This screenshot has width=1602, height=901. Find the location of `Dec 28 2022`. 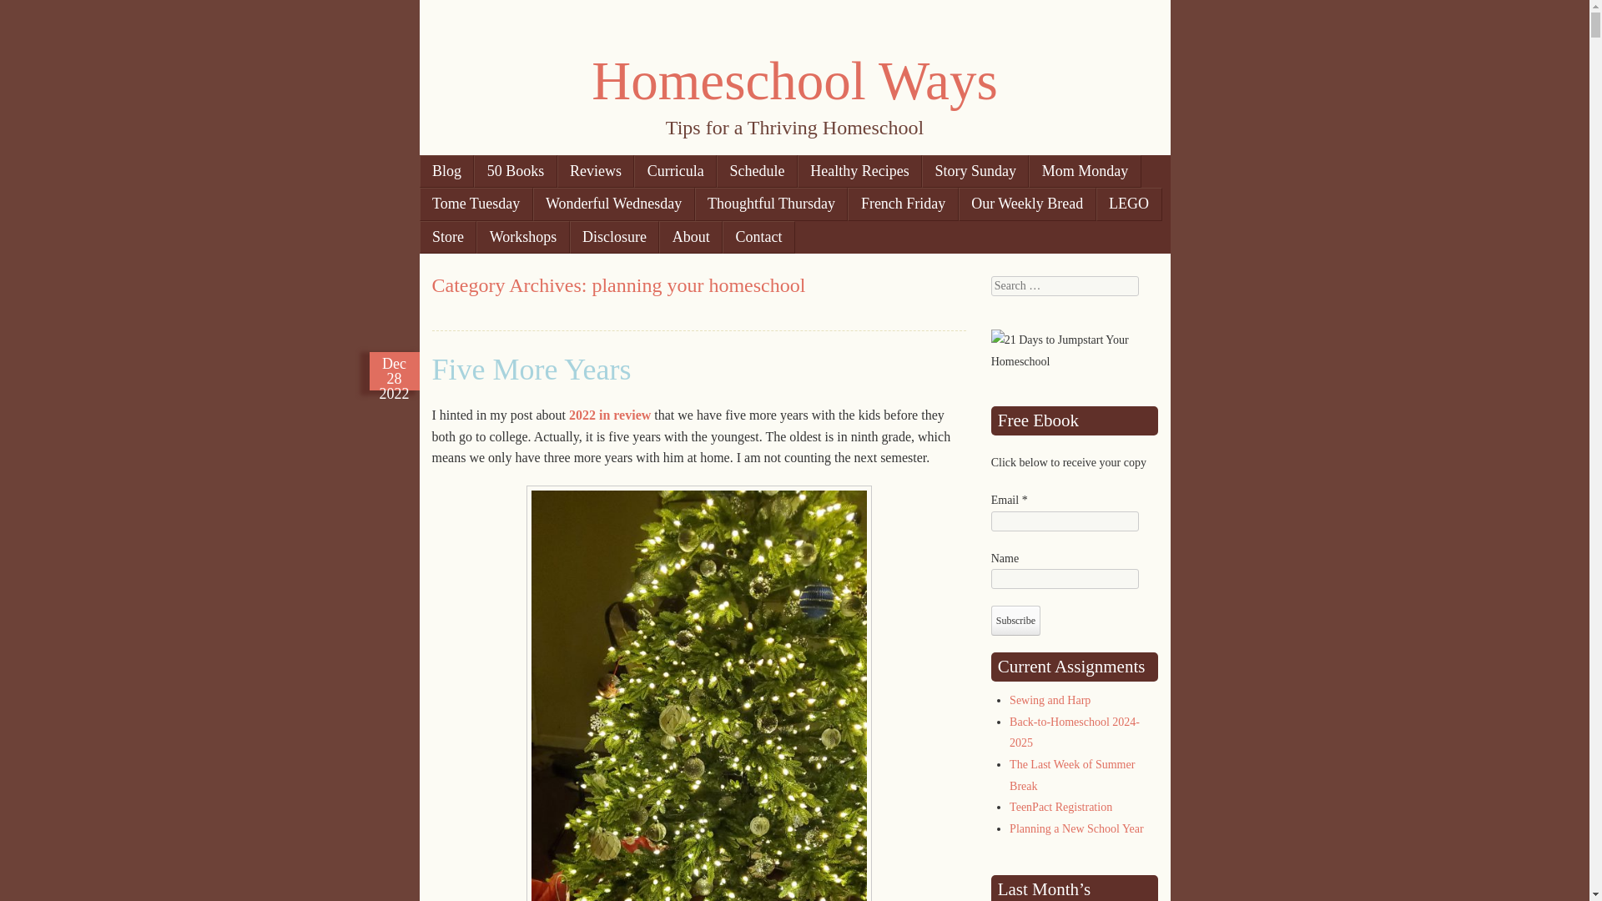

Dec 28 2022 is located at coordinates (394, 370).